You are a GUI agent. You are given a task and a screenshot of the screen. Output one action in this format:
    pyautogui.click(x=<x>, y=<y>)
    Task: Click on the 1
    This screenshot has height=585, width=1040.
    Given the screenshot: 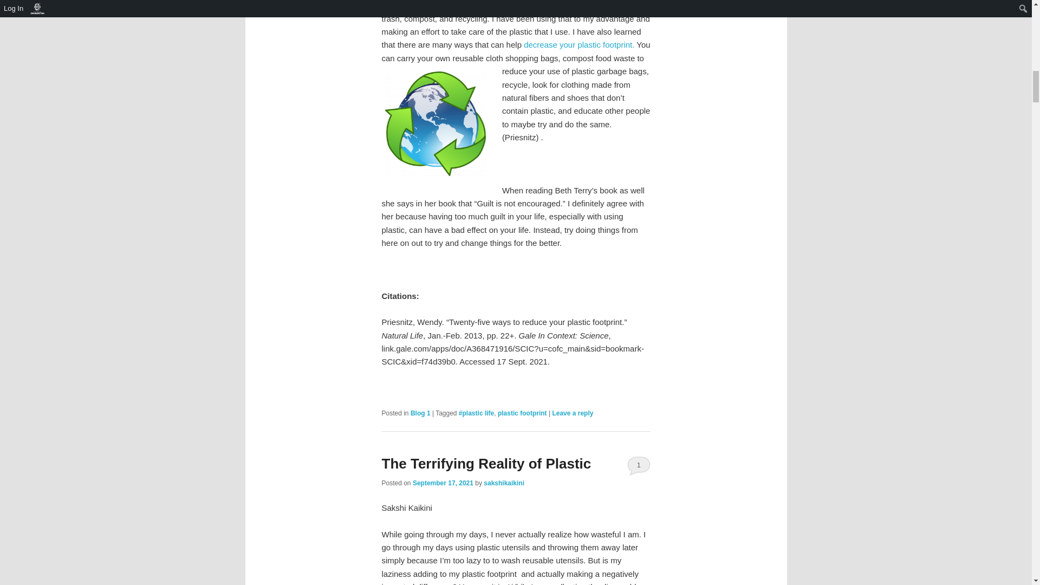 What is the action you would take?
    pyautogui.click(x=639, y=465)
    